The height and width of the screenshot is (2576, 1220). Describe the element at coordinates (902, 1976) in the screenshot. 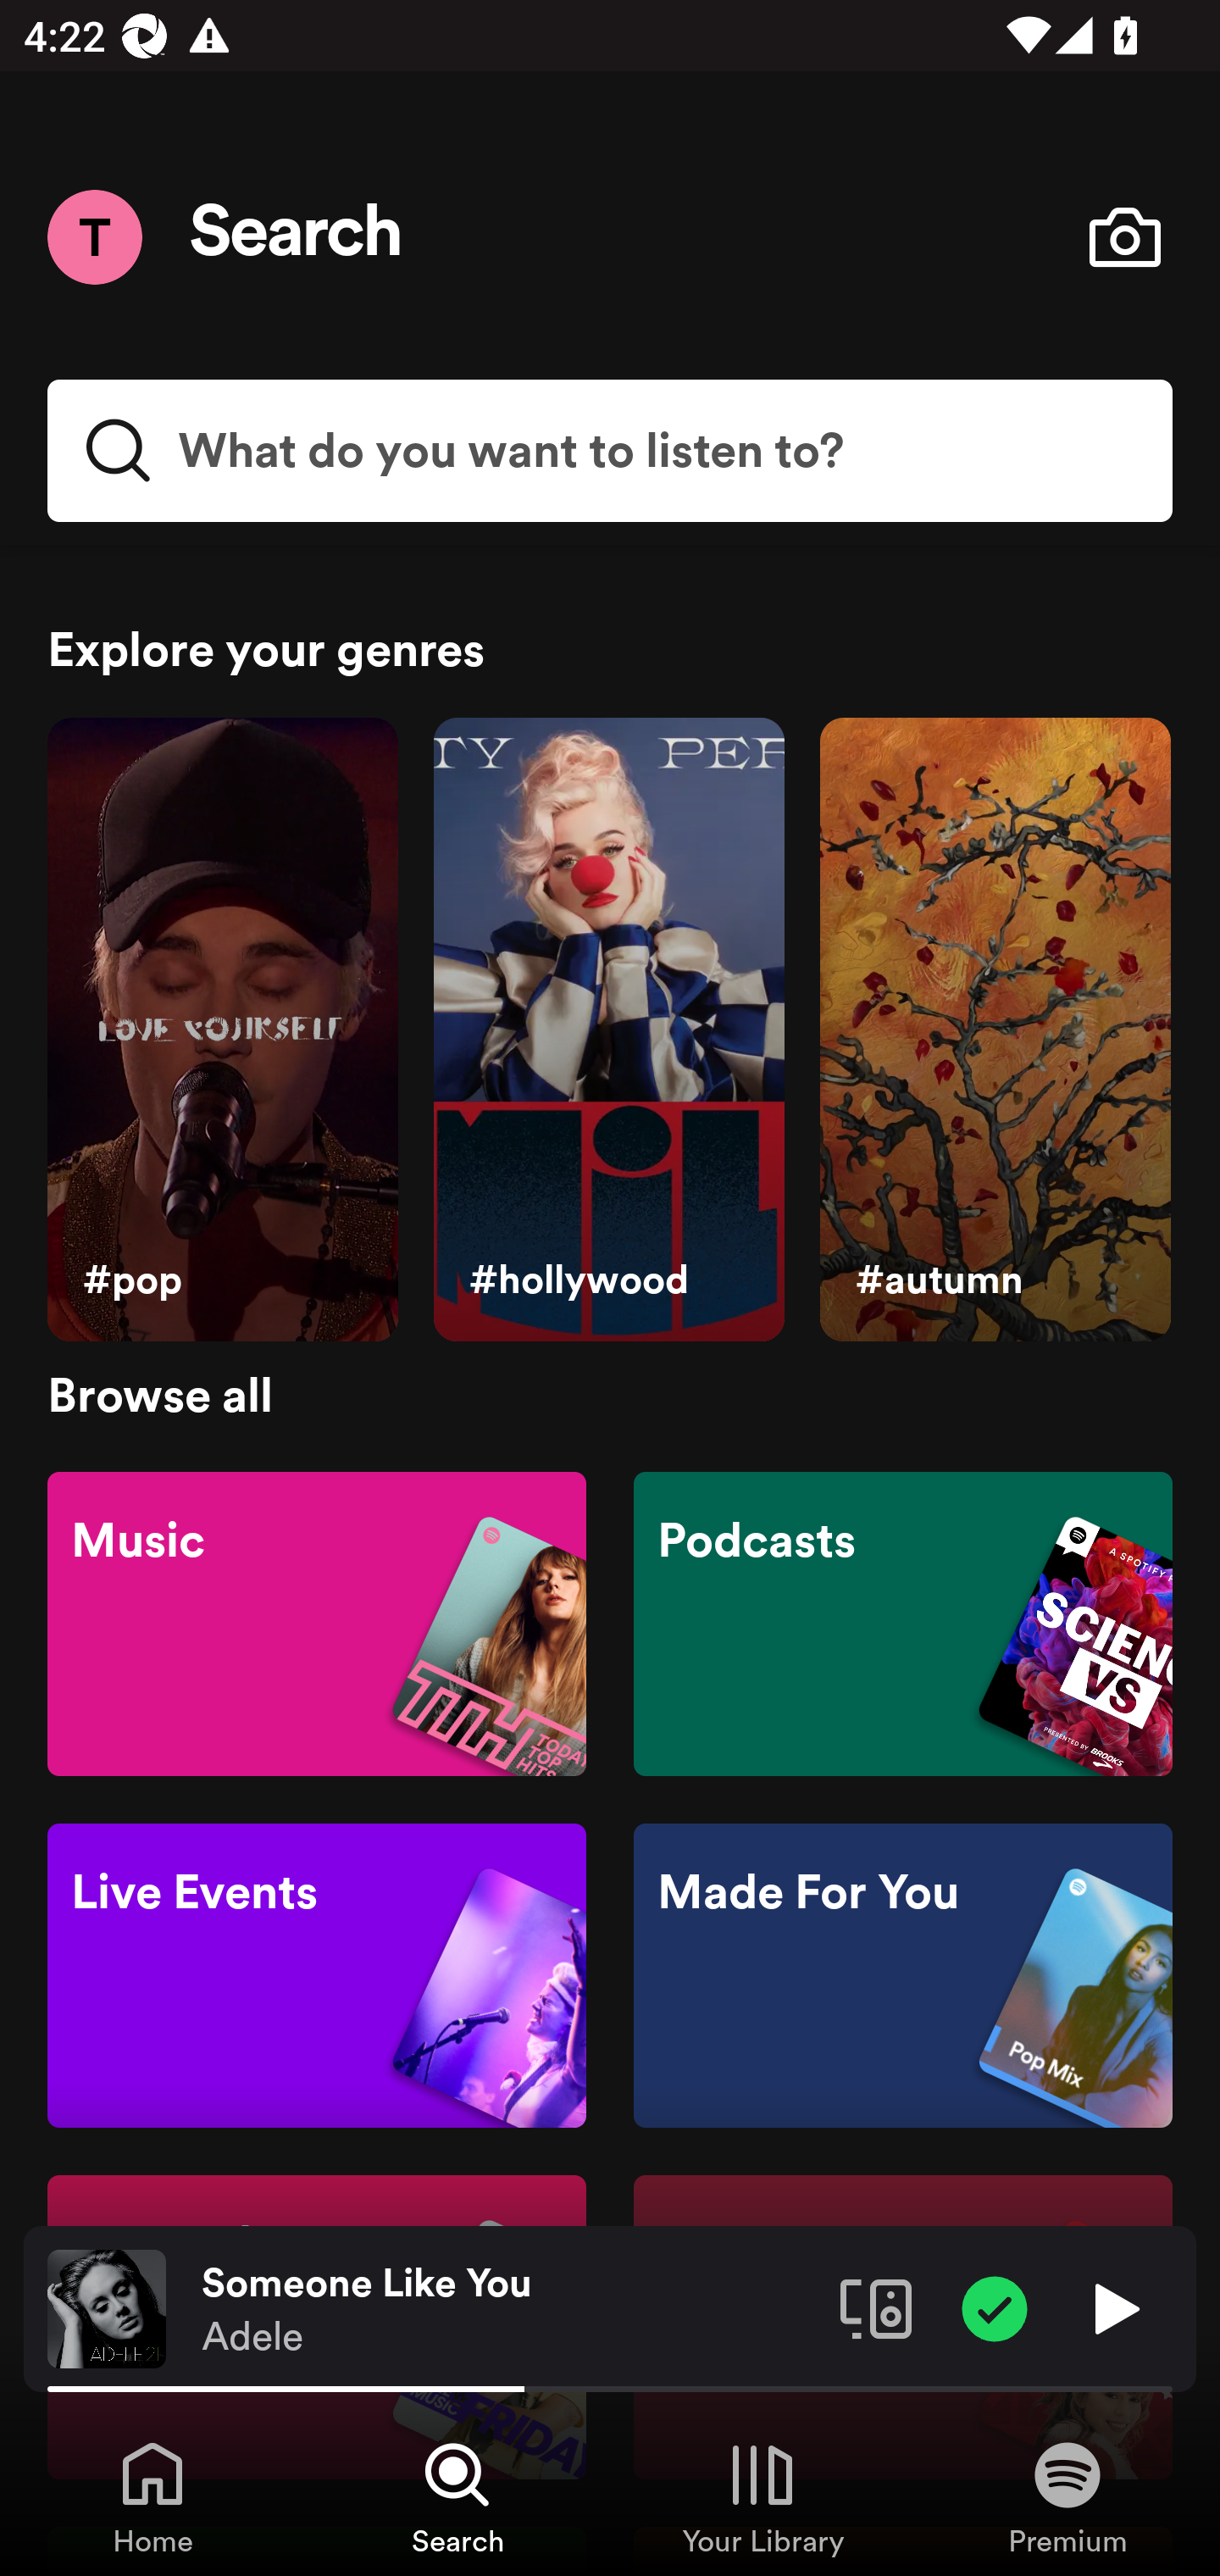

I see `Made For You` at that location.